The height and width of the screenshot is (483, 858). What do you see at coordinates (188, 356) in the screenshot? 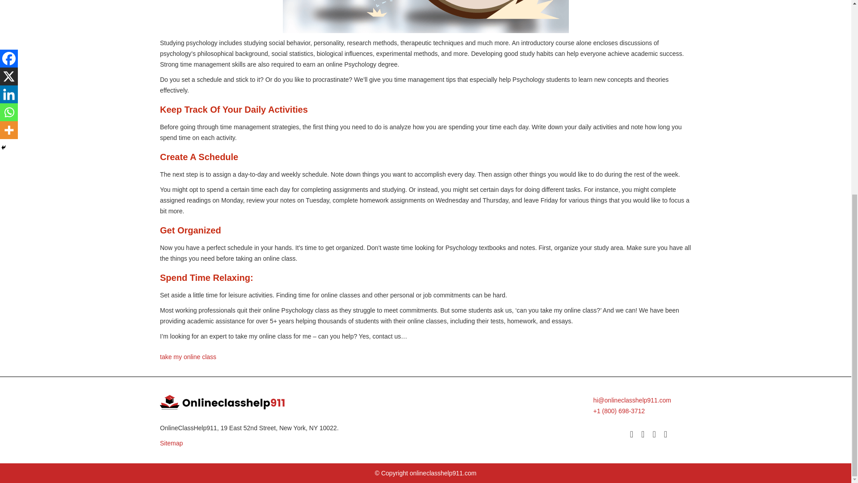
I see `take my online class` at bounding box center [188, 356].